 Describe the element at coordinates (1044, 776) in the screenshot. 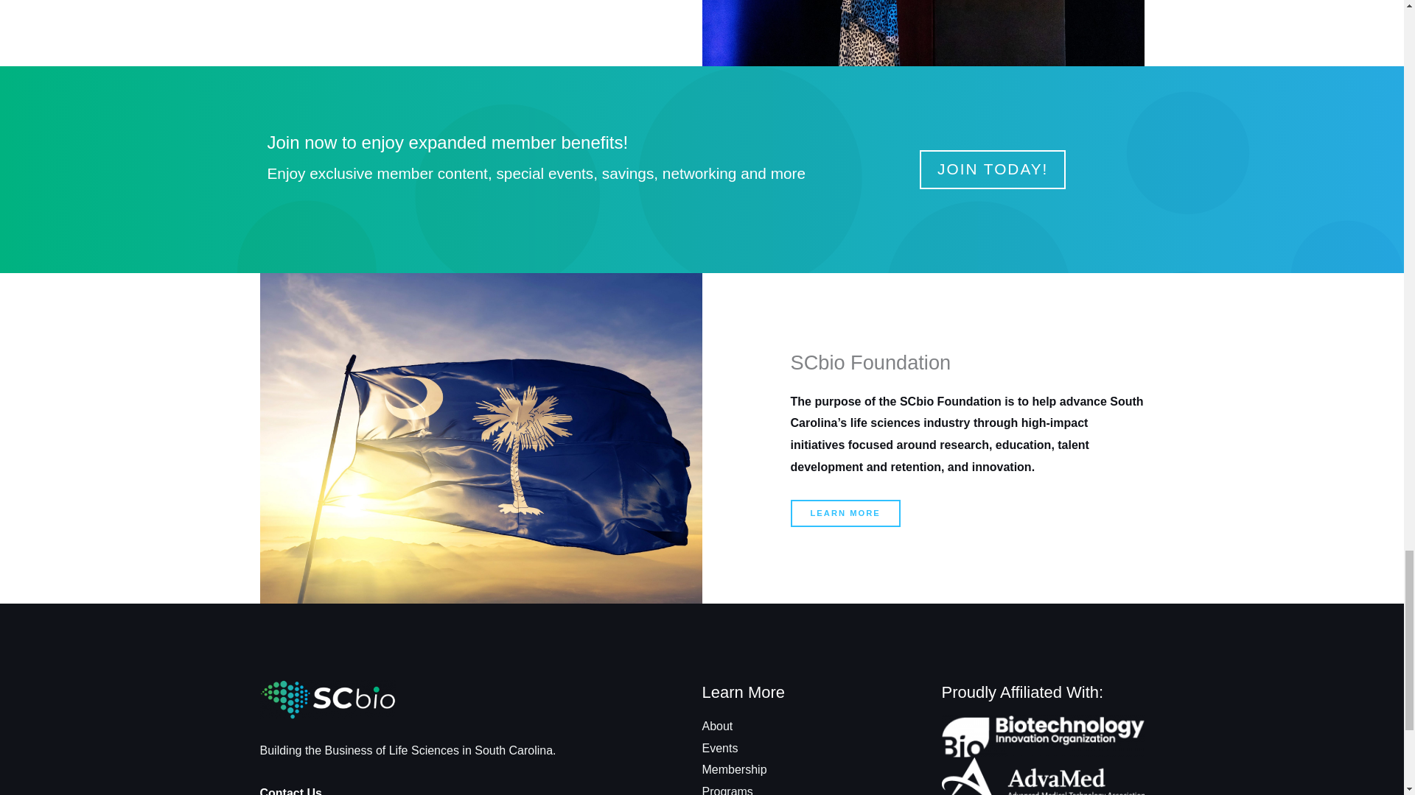

I see `AdvaMed` at that location.